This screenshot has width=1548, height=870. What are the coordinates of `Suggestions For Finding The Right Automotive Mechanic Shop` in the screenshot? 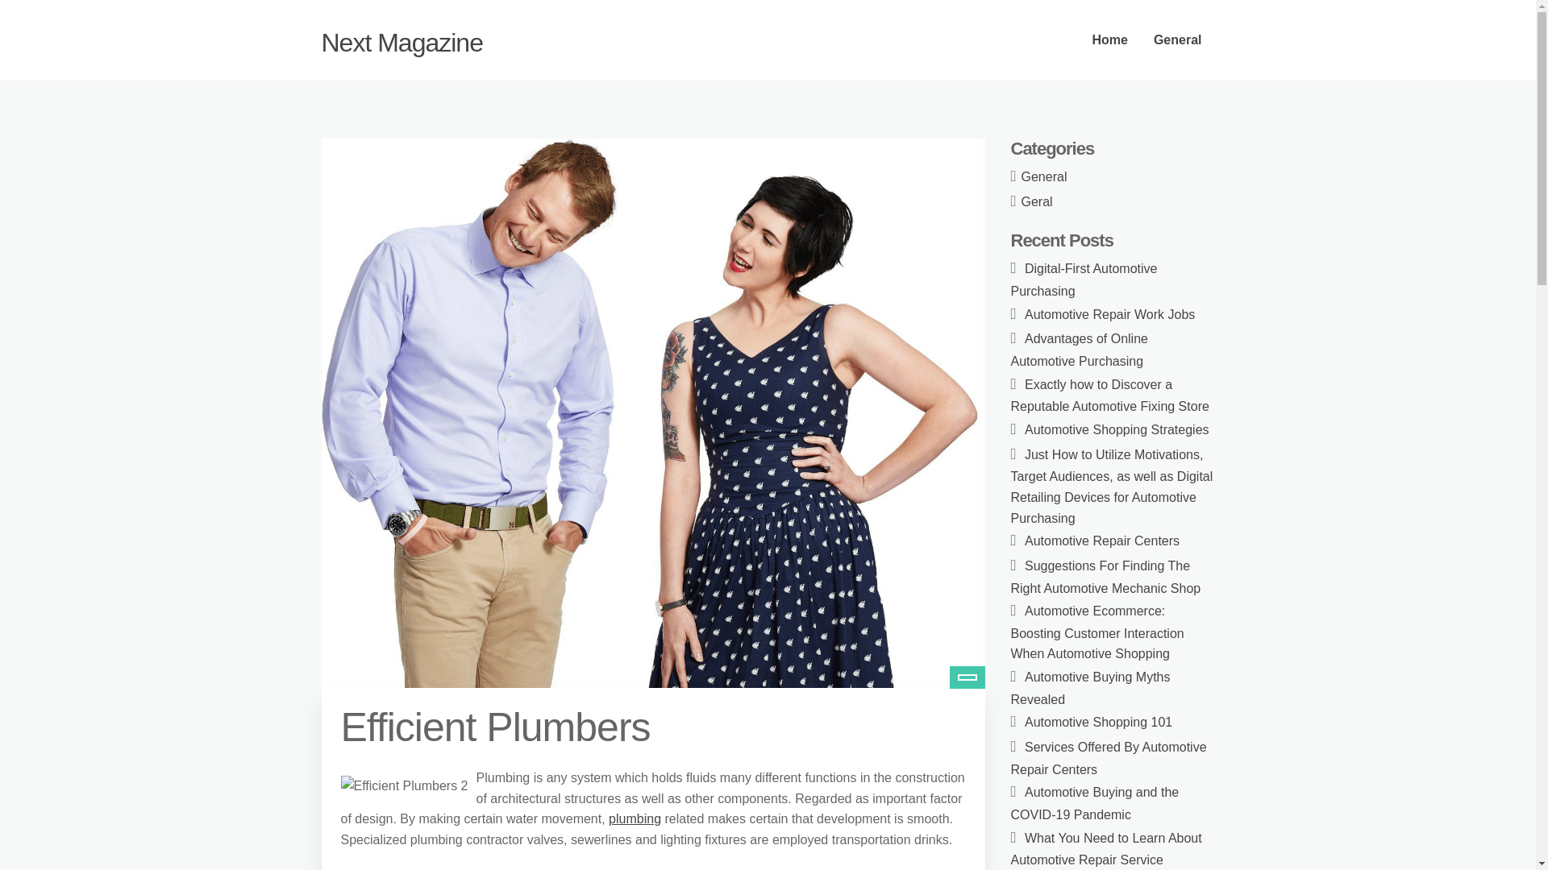 It's located at (1105, 577).